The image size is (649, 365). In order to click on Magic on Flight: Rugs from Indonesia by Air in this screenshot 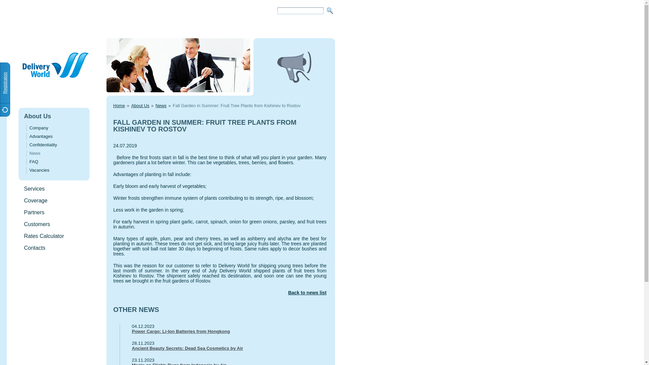, I will do `click(223, 364)`.